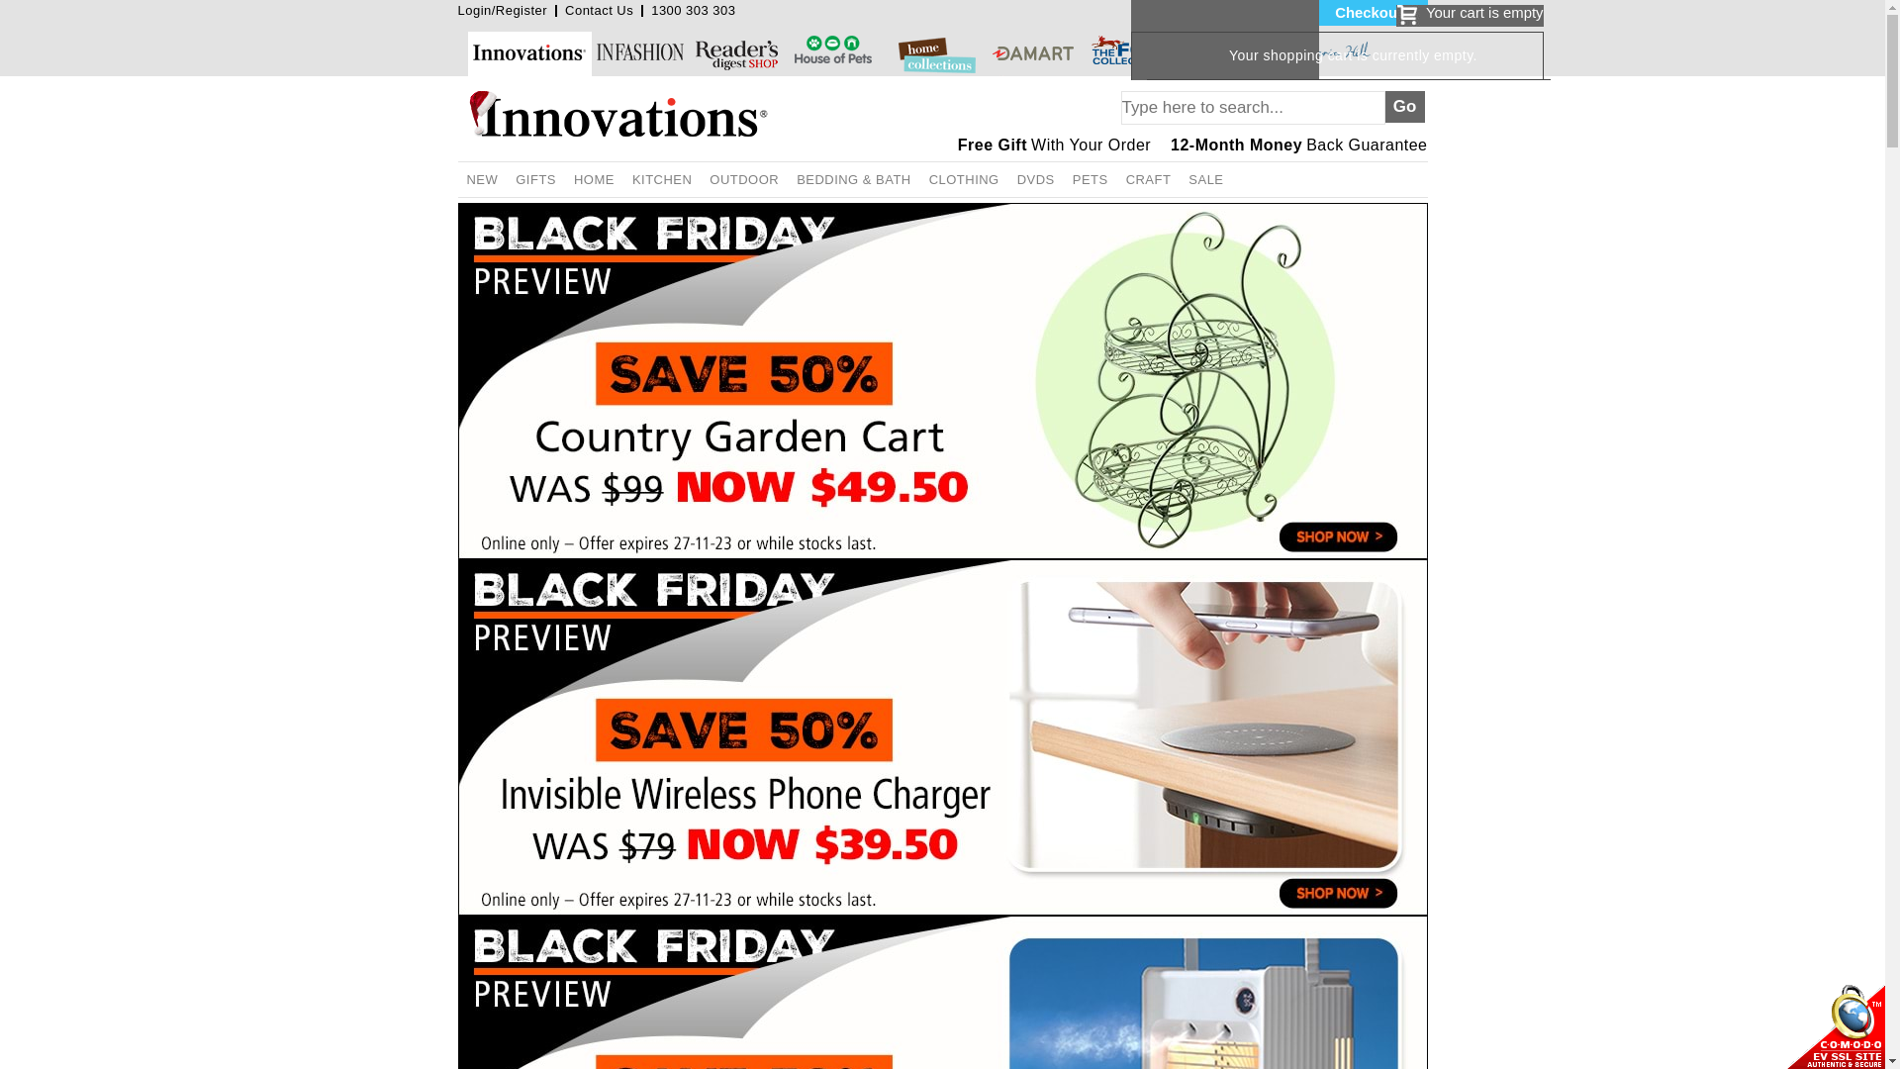  Describe the element at coordinates (1149, 180) in the screenshot. I see `CRAFT` at that location.